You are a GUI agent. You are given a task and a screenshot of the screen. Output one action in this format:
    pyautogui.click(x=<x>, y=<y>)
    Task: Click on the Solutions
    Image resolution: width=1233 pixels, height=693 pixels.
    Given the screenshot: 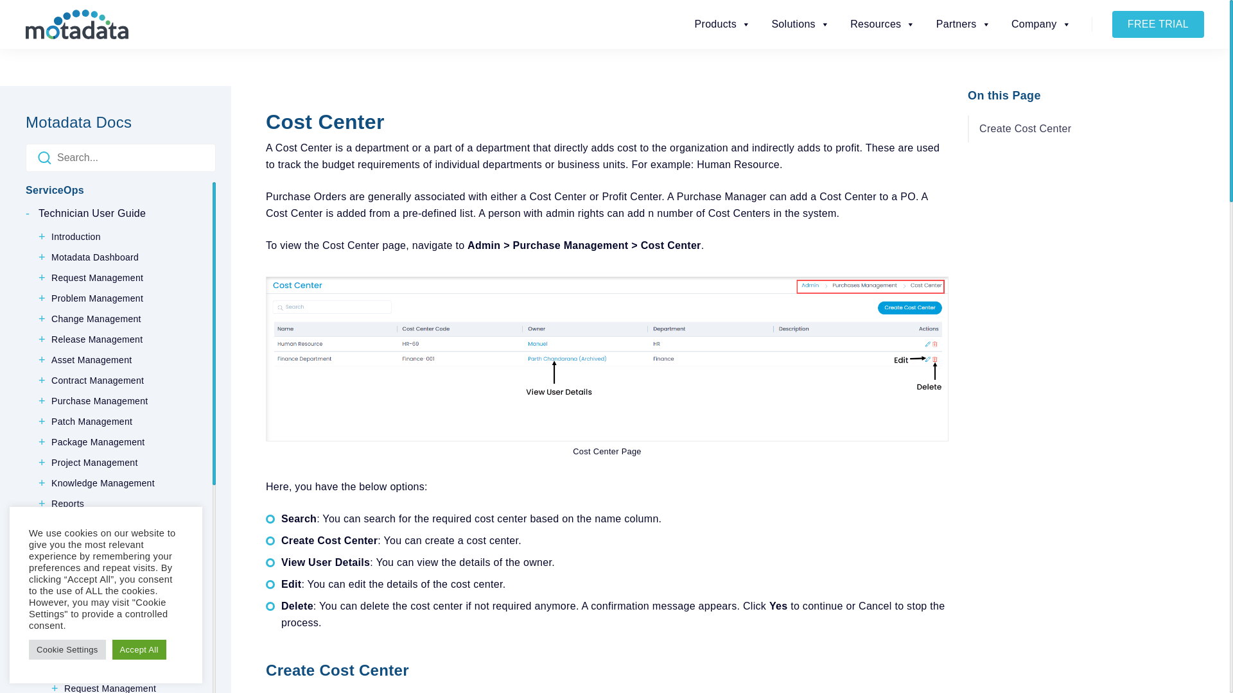 What is the action you would take?
    pyautogui.click(x=800, y=24)
    